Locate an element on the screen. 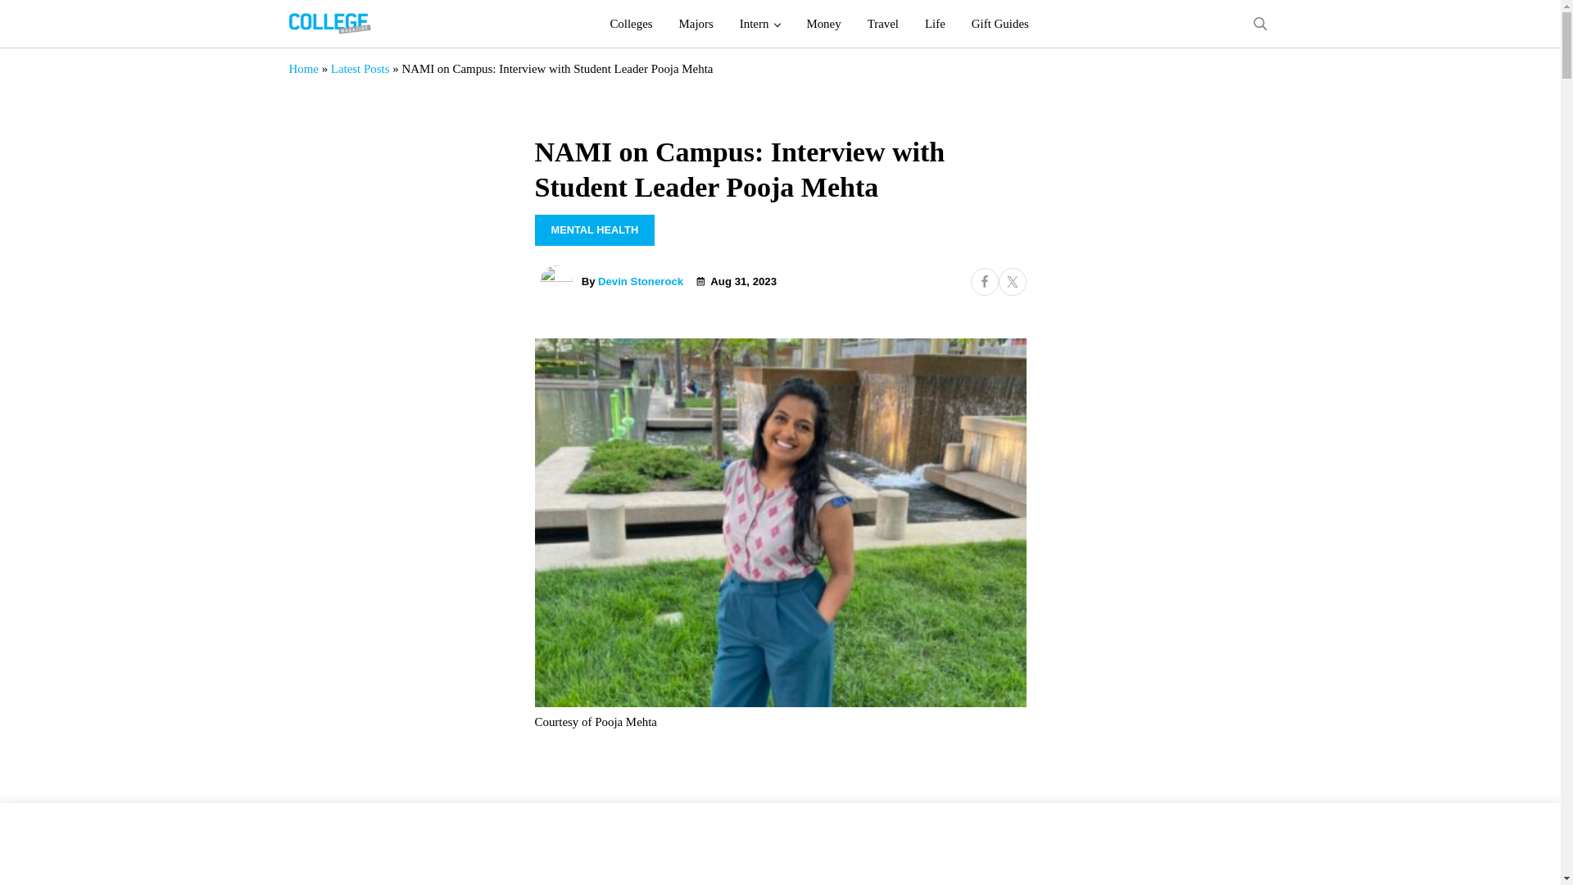 This screenshot has height=885, width=1573. Home is located at coordinates (302, 68).